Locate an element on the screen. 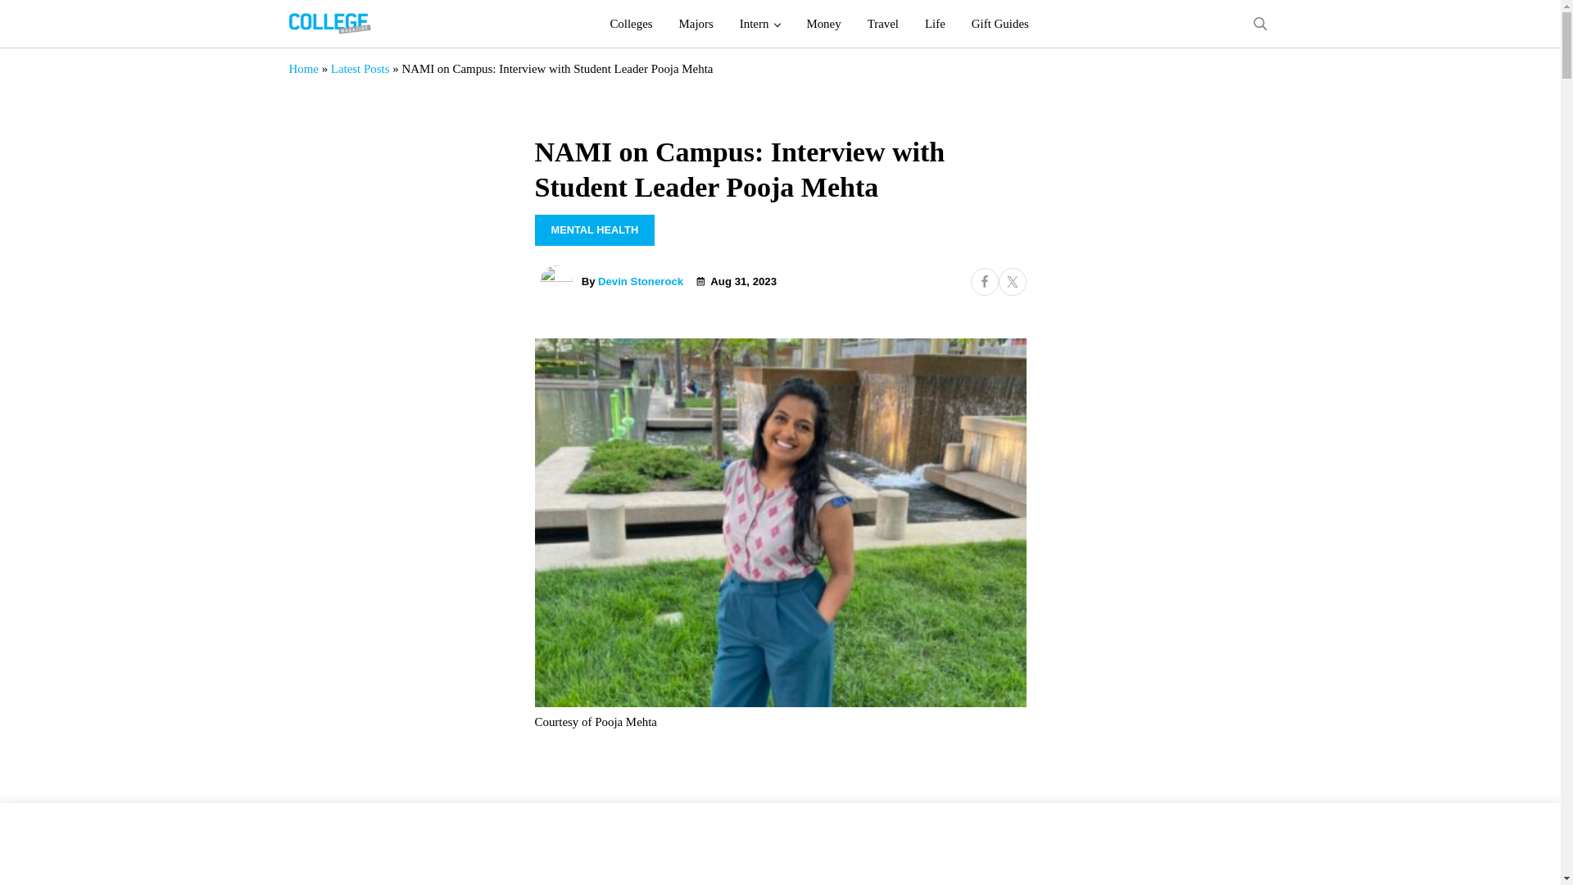 This screenshot has height=885, width=1573. Home is located at coordinates (302, 68).